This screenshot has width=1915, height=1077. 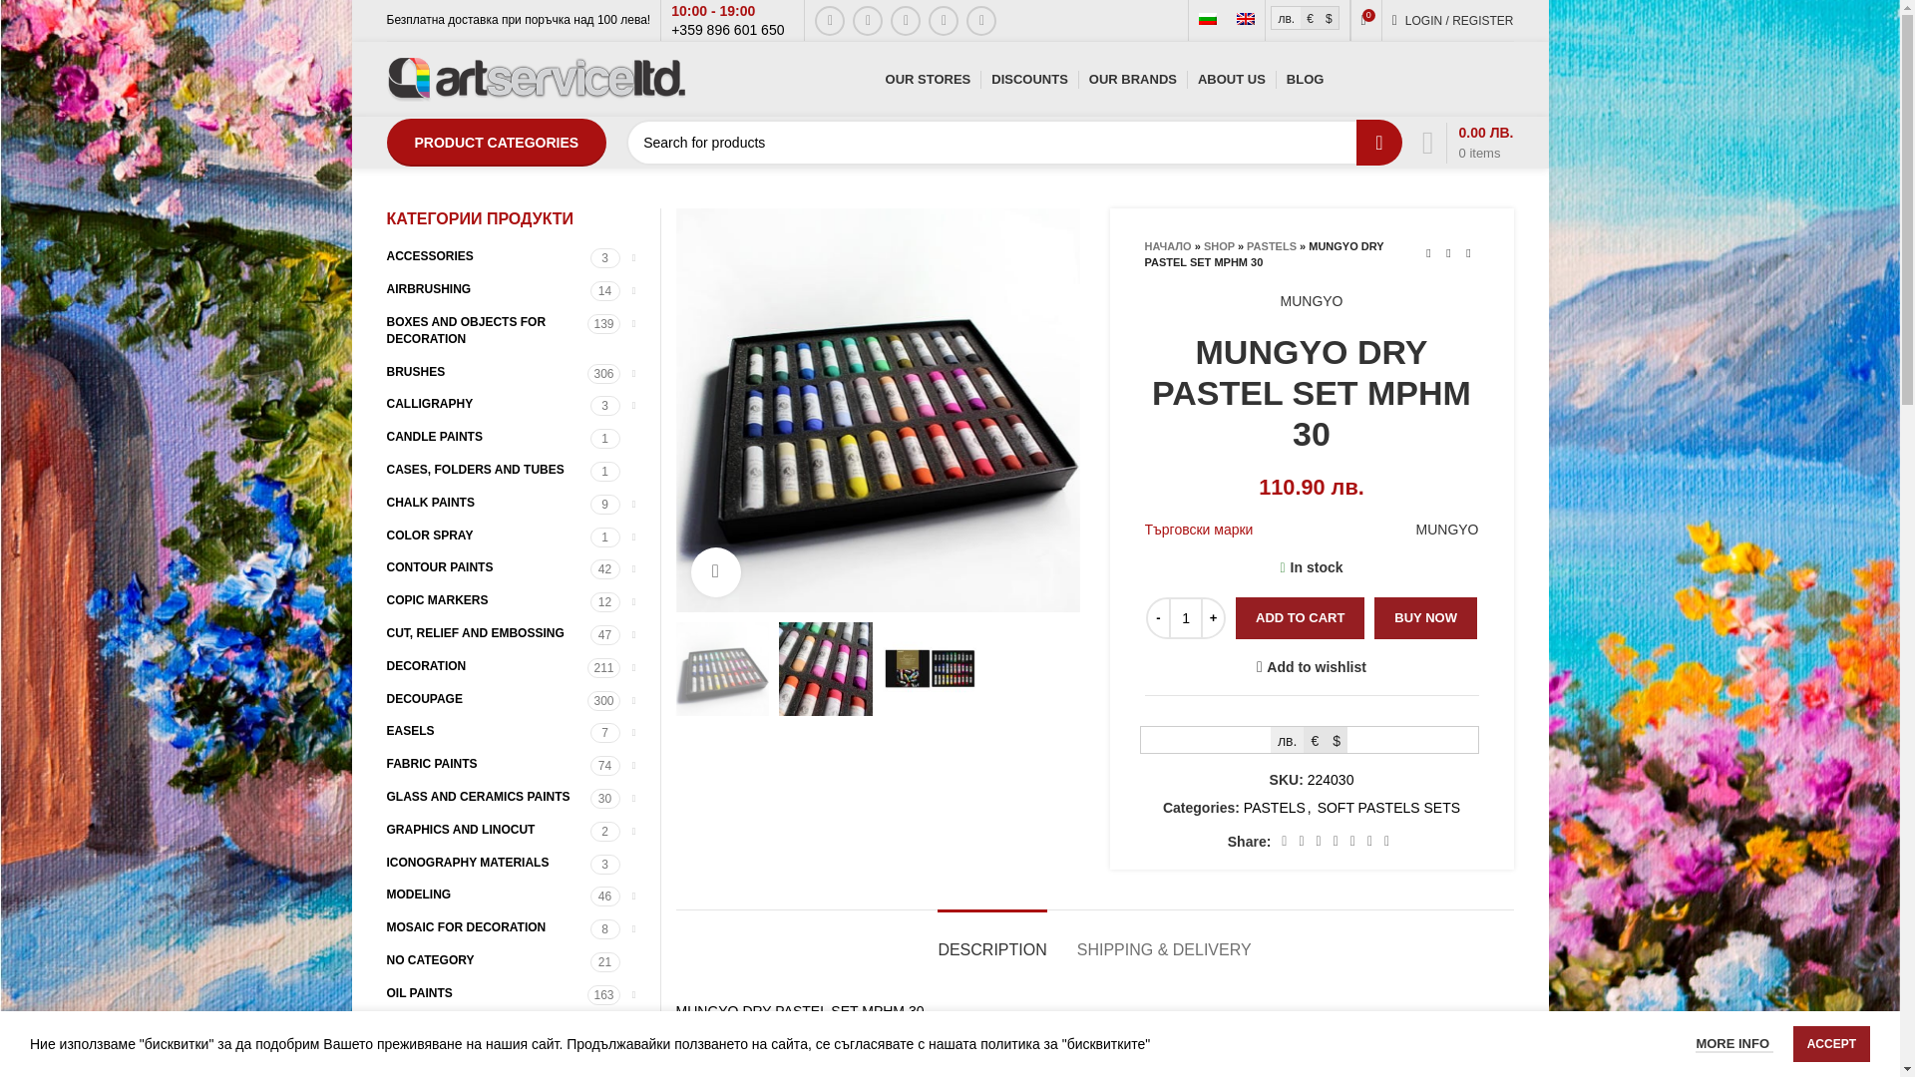 I want to click on Search for products, so click(x=1013, y=142).